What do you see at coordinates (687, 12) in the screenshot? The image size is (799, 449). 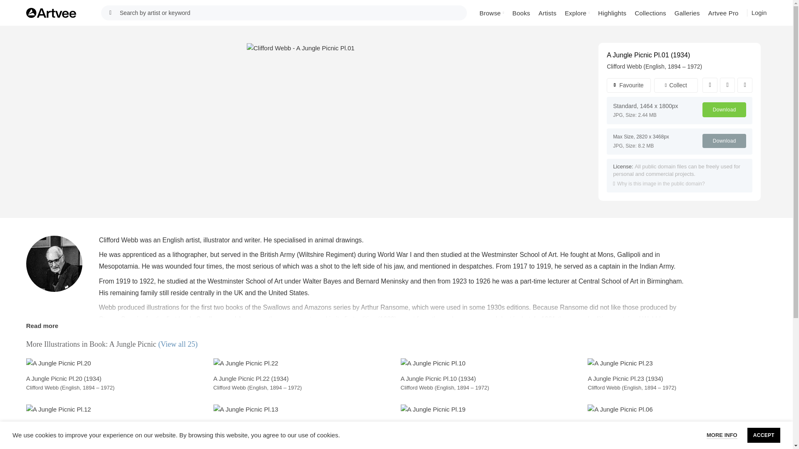 I see `Galleries` at bounding box center [687, 12].